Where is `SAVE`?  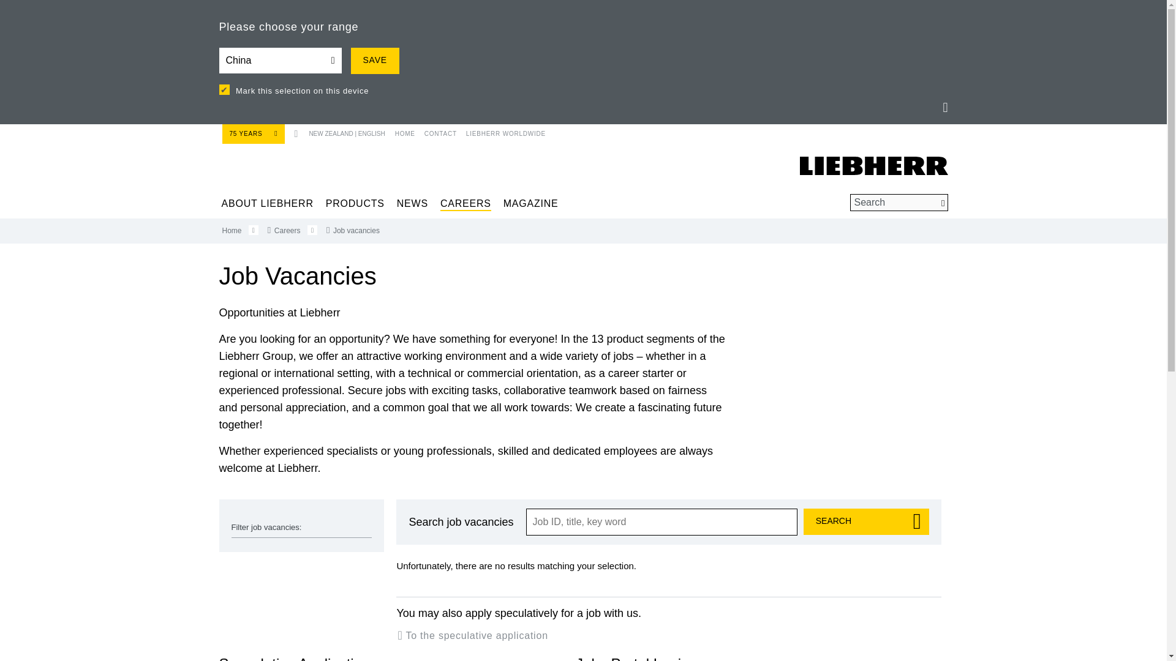 SAVE is located at coordinates (374, 60).